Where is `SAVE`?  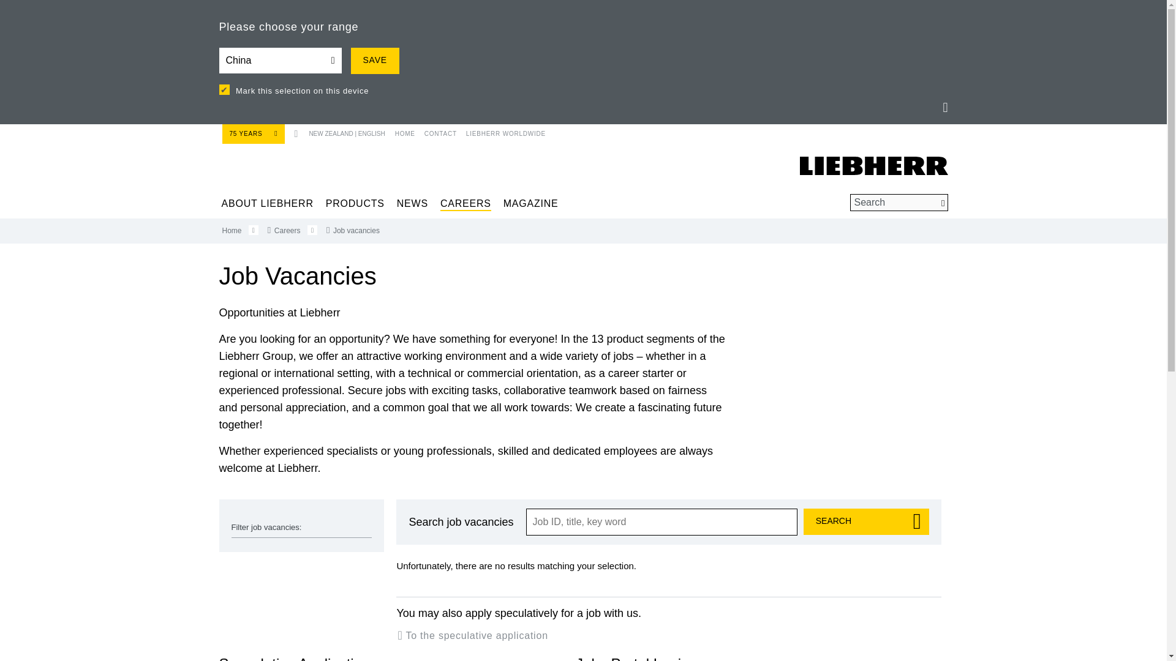 SAVE is located at coordinates (374, 60).